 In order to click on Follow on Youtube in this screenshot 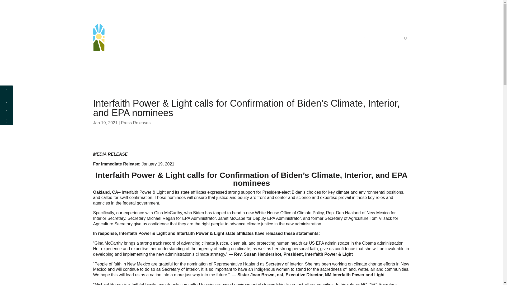, I will do `click(384, 28)`.